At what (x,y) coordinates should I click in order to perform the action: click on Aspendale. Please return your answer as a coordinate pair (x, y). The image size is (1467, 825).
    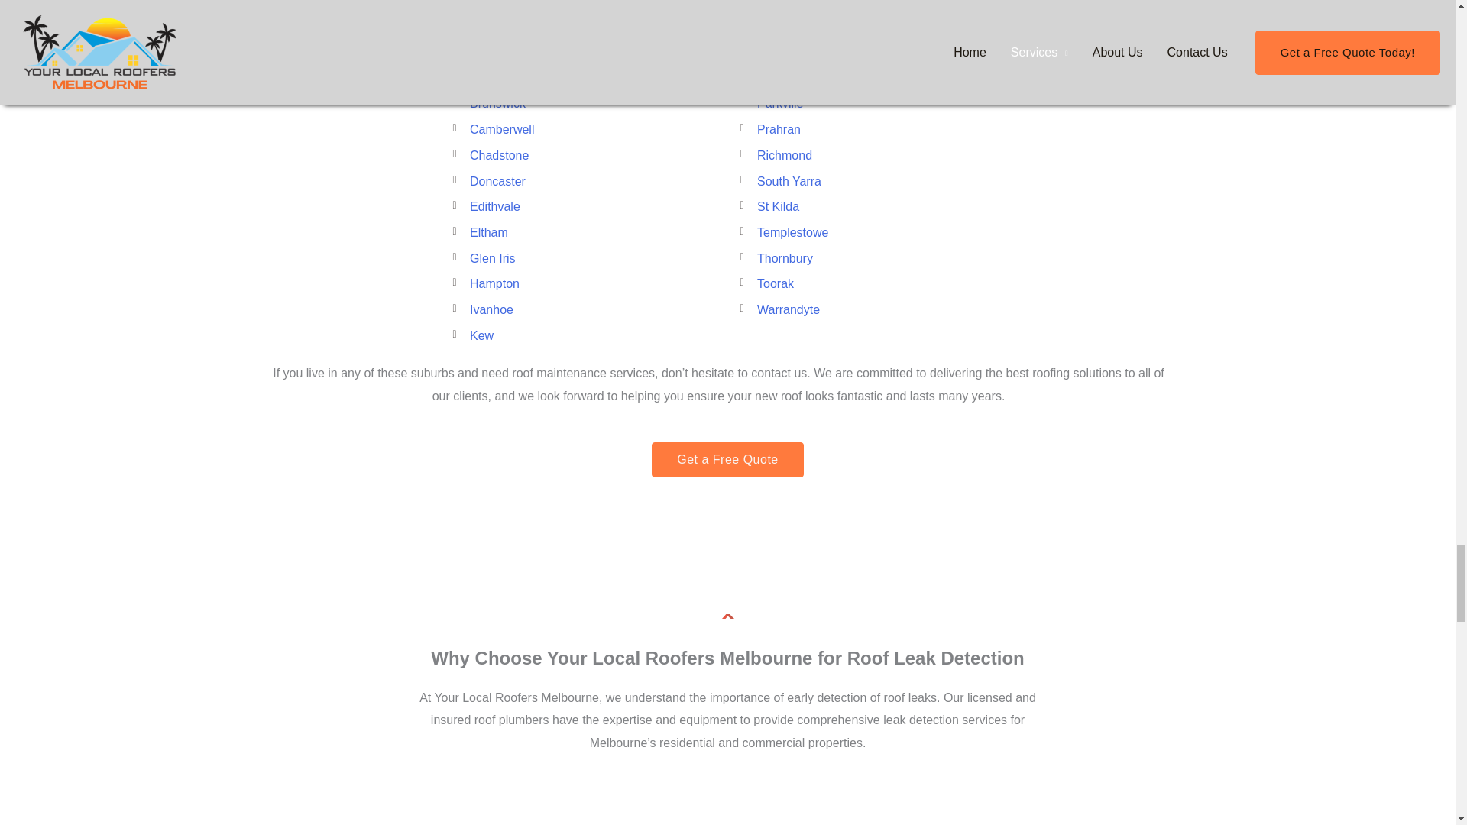
    Looking at the image, I should click on (584, 6).